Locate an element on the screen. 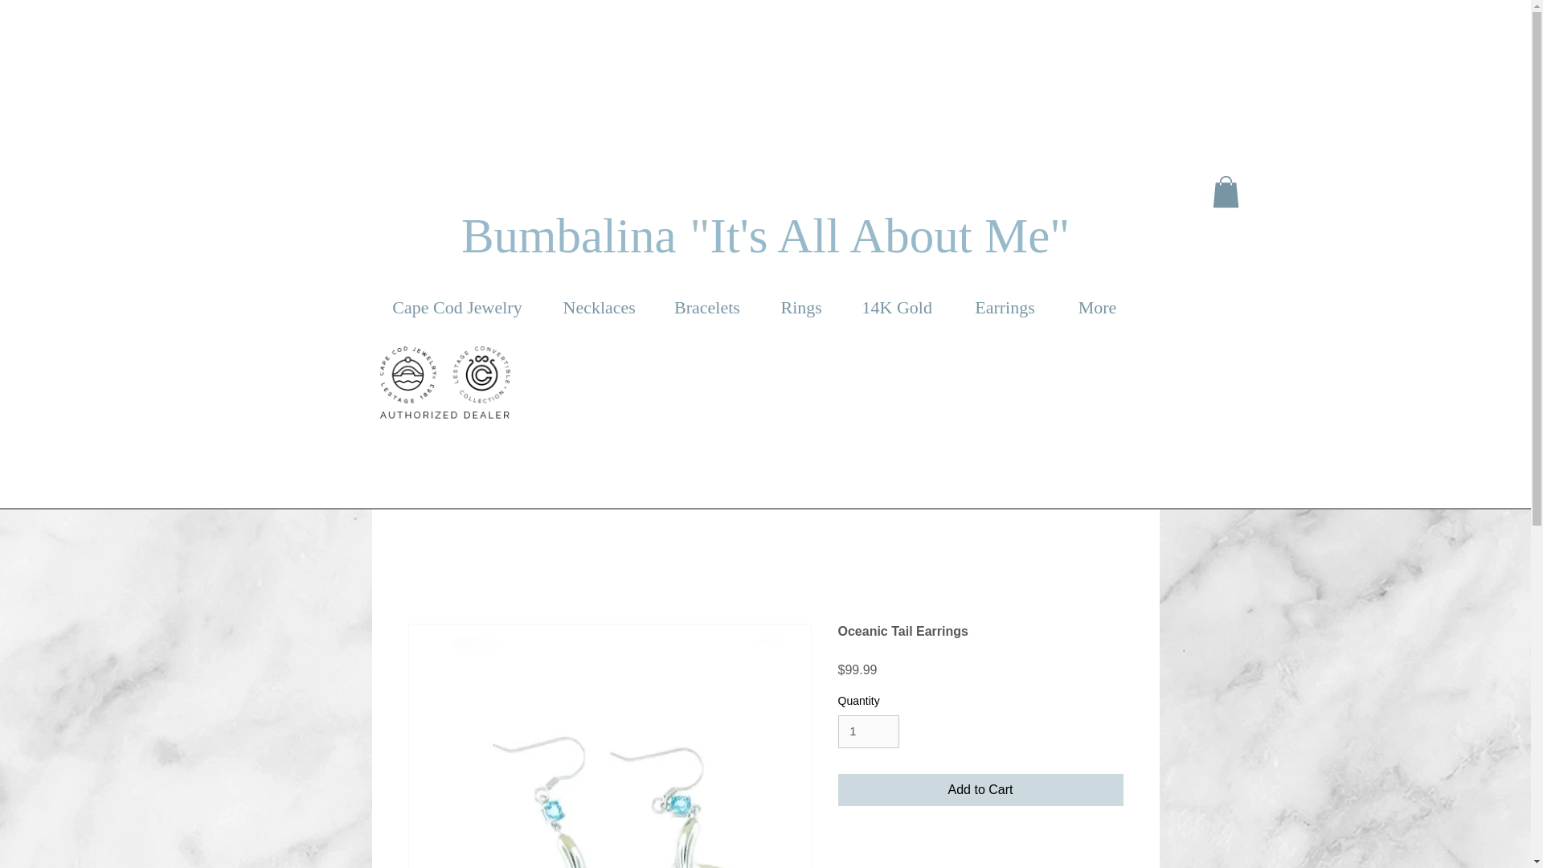  Earrings is located at coordinates (1005, 307).